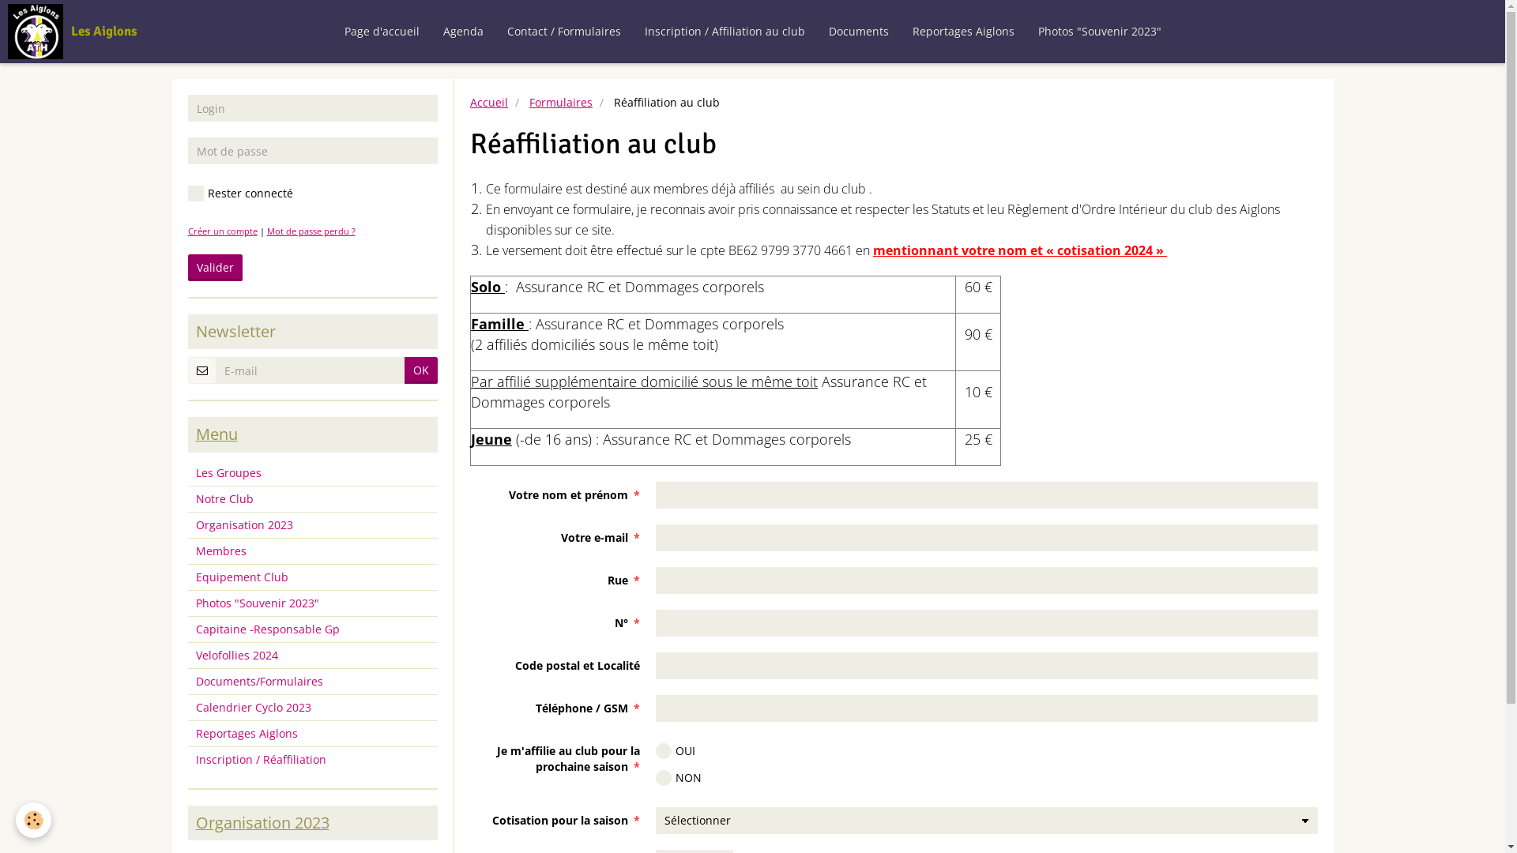 This screenshot has width=1517, height=853. Describe the element at coordinates (313, 708) in the screenshot. I see `Calendrier Cyclo 2023` at that location.